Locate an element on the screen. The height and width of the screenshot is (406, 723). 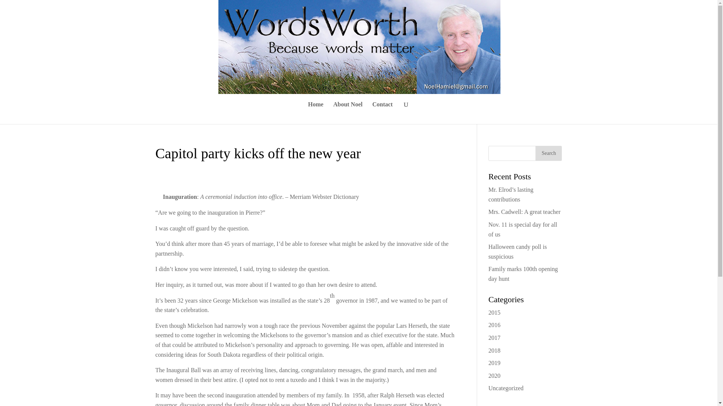
2015 is located at coordinates (494, 312).